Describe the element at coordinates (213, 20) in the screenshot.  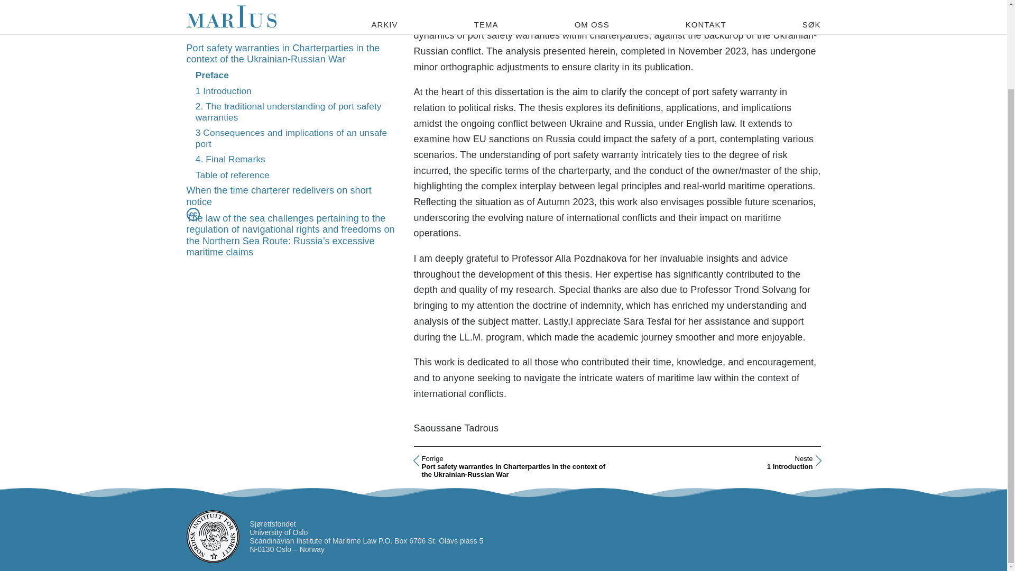
I see `3 Consequences and implications of an unsafe port` at that location.